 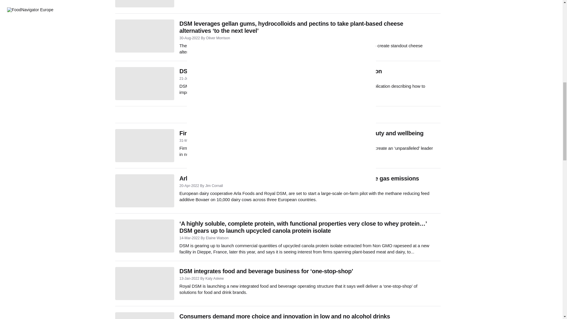 I want to click on View full article, so click(x=144, y=284).